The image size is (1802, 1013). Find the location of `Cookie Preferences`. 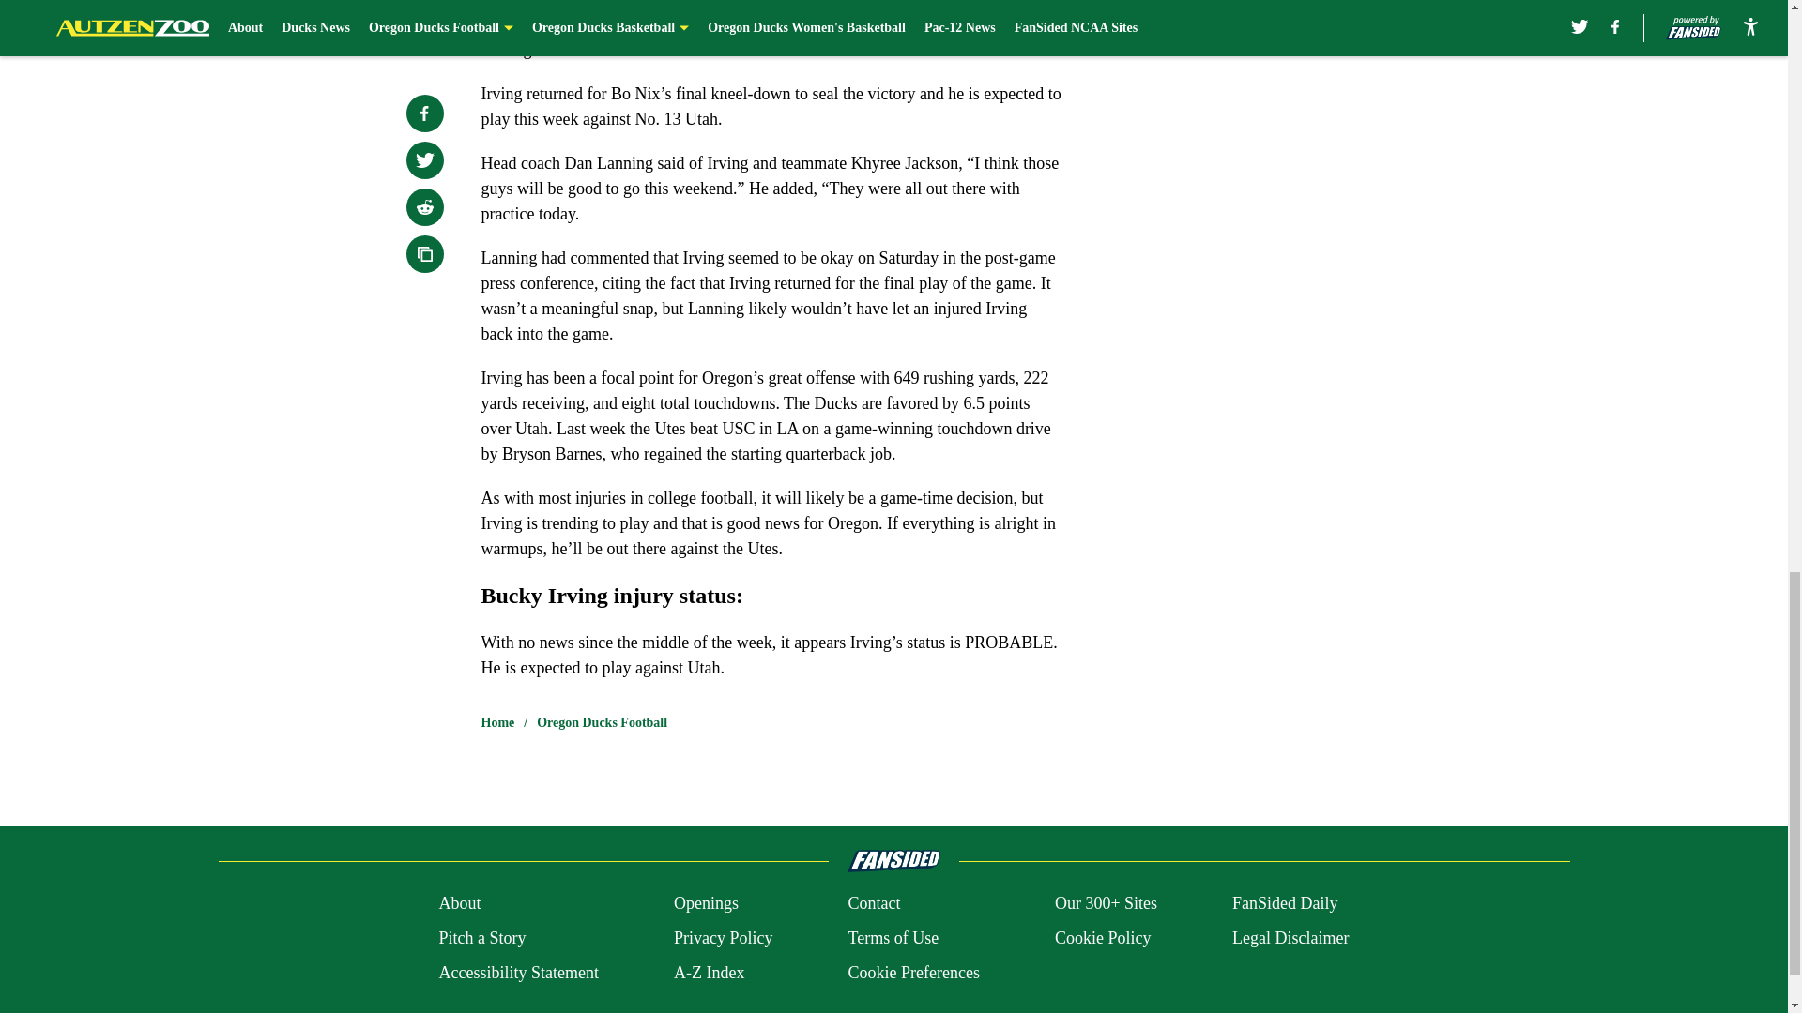

Cookie Preferences is located at coordinates (912, 972).